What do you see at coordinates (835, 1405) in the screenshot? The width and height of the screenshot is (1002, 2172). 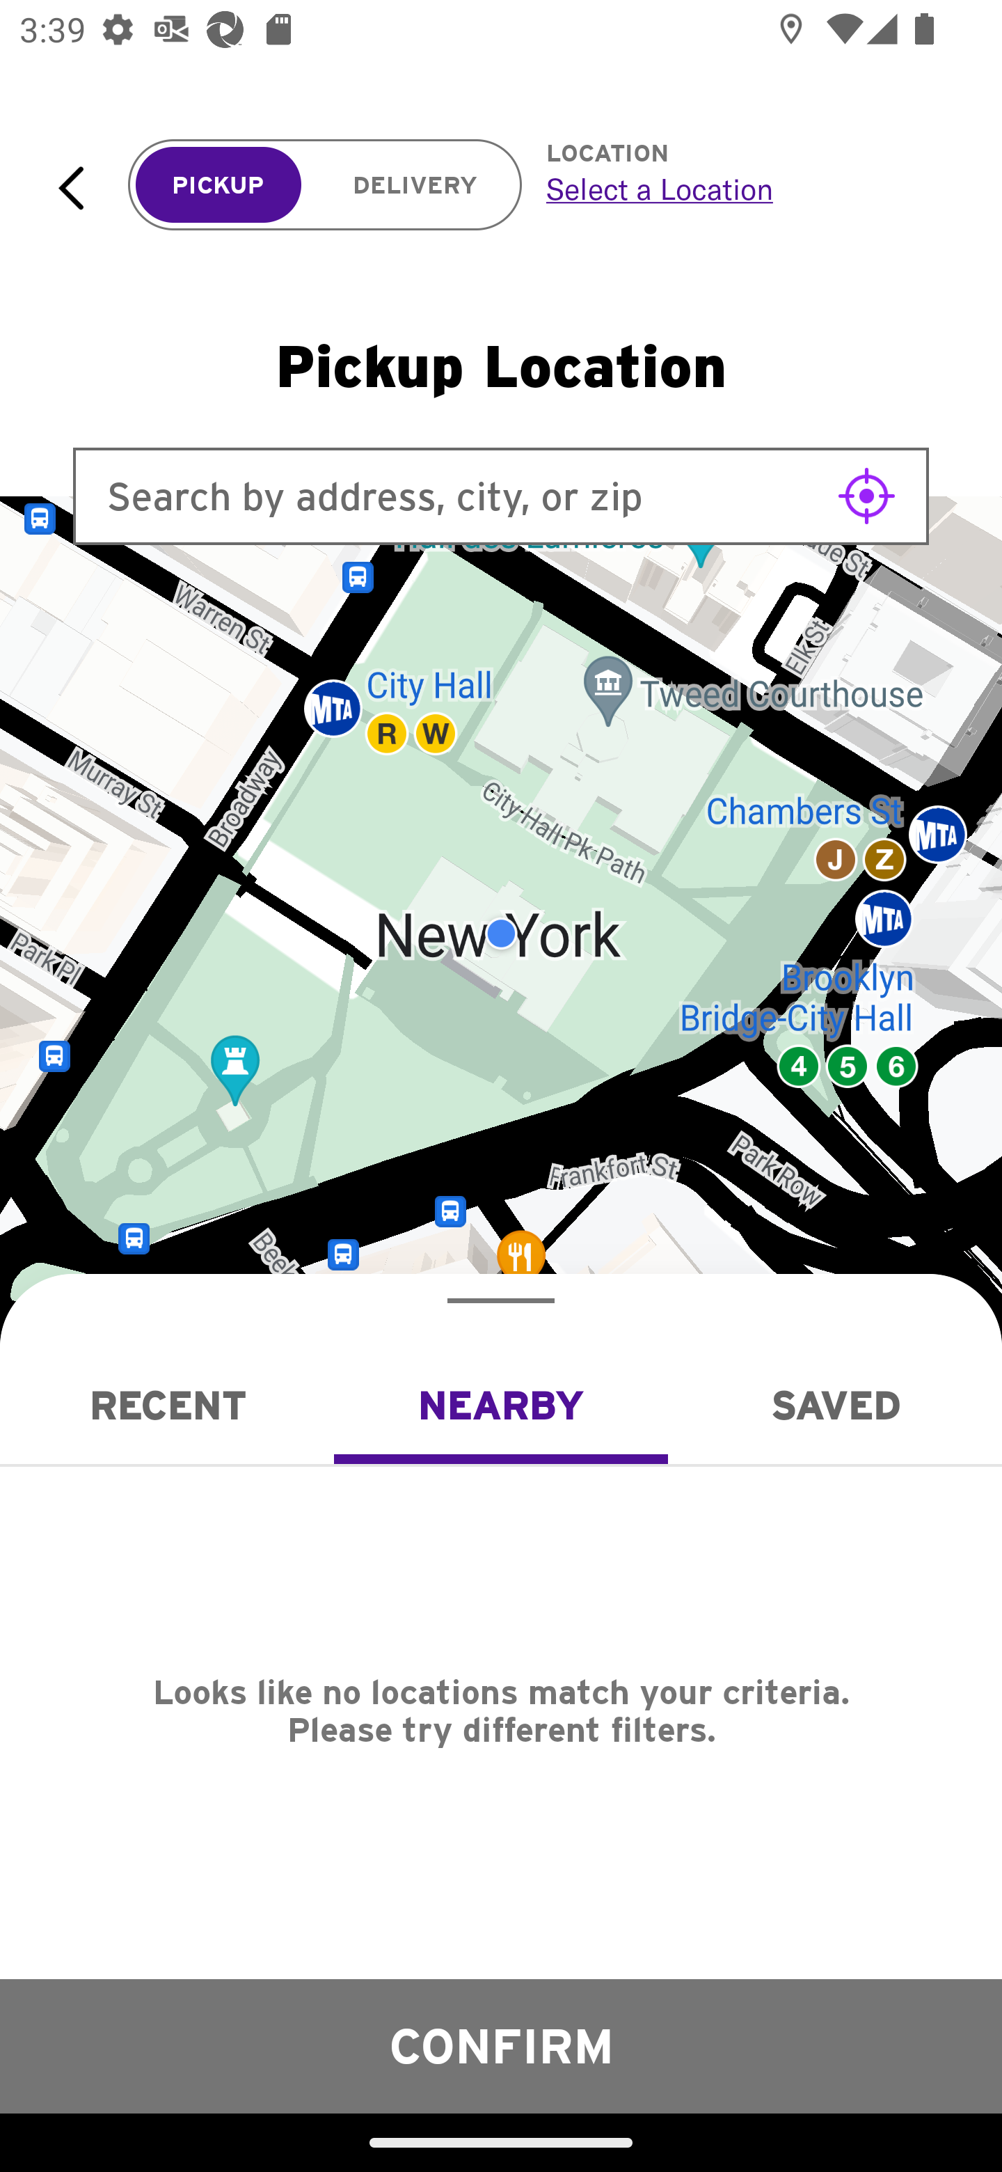 I see `Saved SAVED` at bounding box center [835, 1405].